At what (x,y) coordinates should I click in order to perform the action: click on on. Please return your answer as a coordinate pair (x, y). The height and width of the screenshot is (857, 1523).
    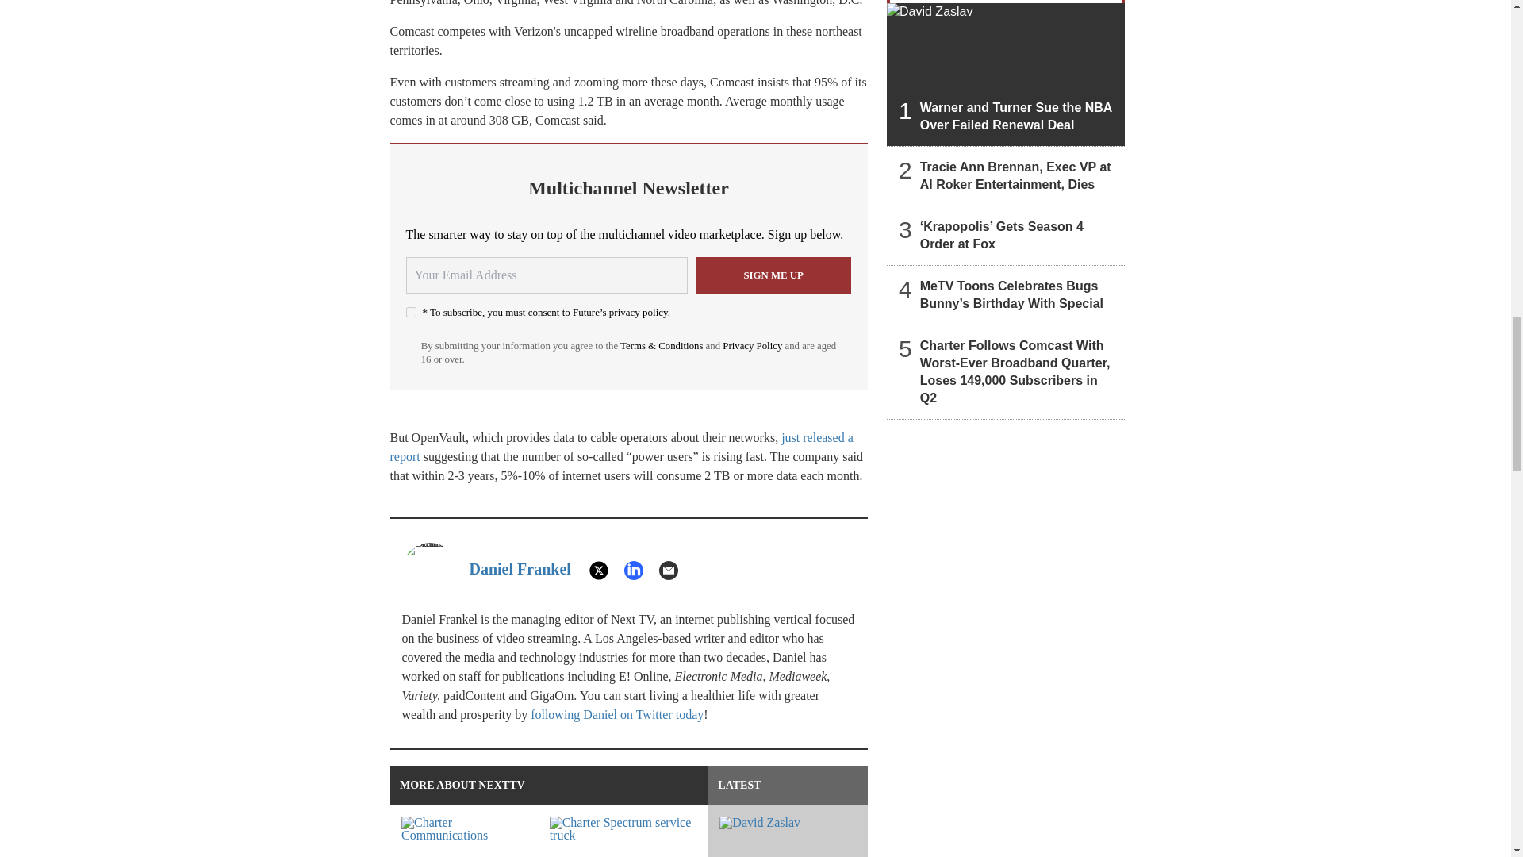
    Looking at the image, I should click on (411, 311).